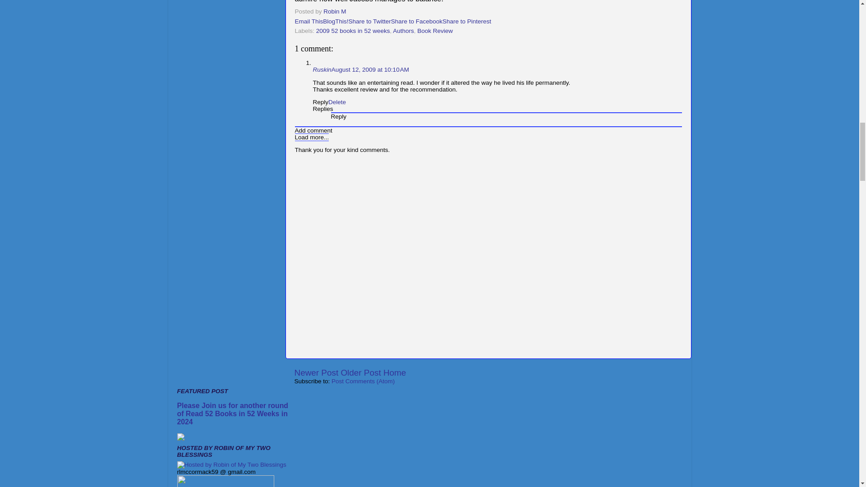  Describe the element at coordinates (309, 21) in the screenshot. I see `Email This` at that location.